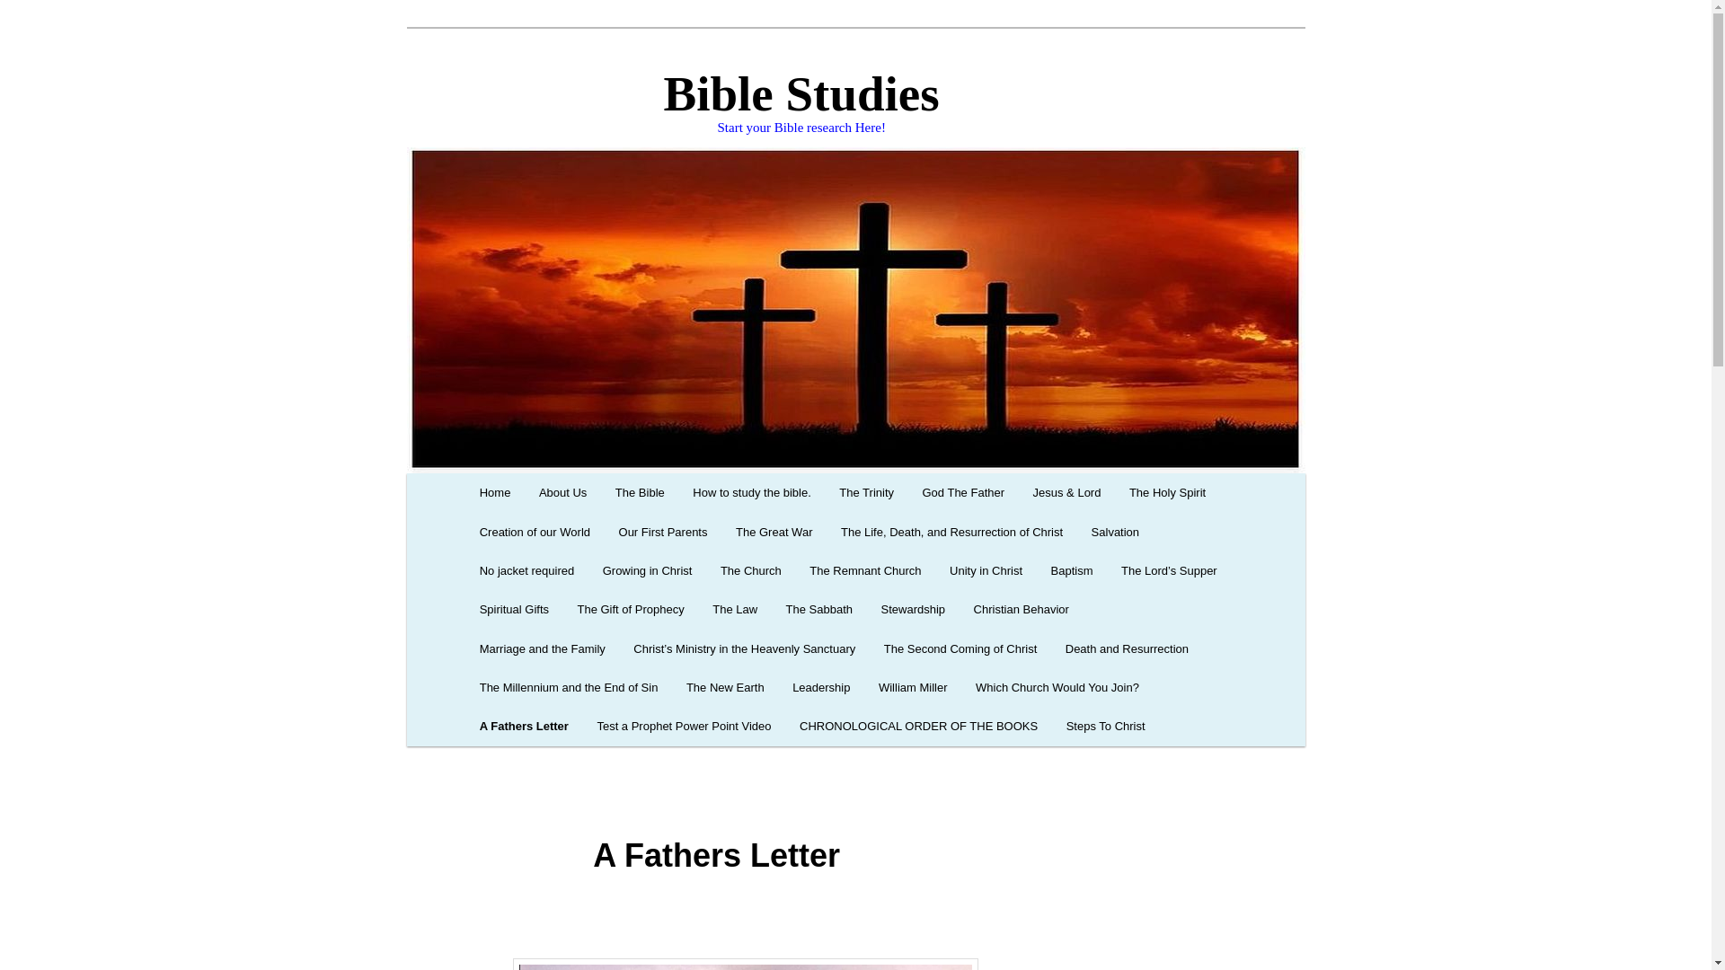 This screenshot has width=1725, height=970. I want to click on God The Father, so click(963, 492).